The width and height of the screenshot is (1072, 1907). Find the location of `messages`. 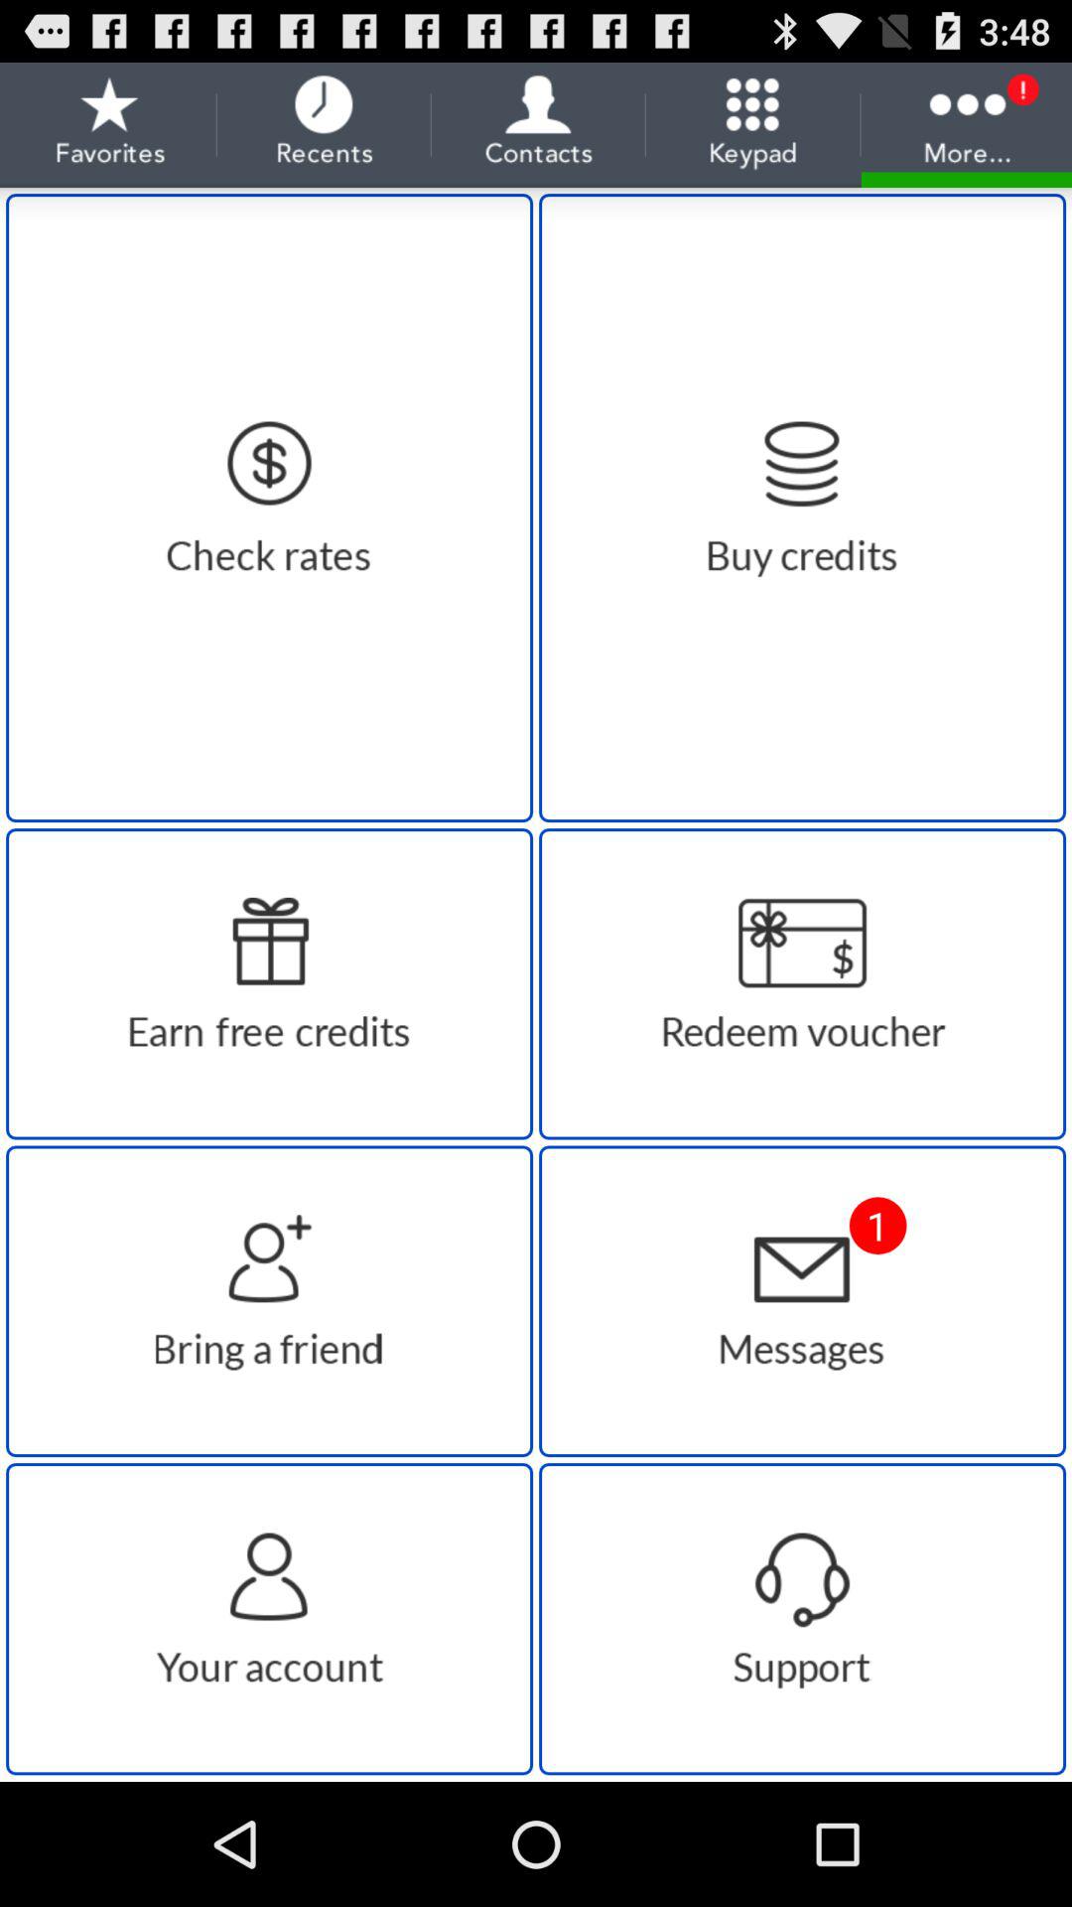

messages is located at coordinates (802, 1301).